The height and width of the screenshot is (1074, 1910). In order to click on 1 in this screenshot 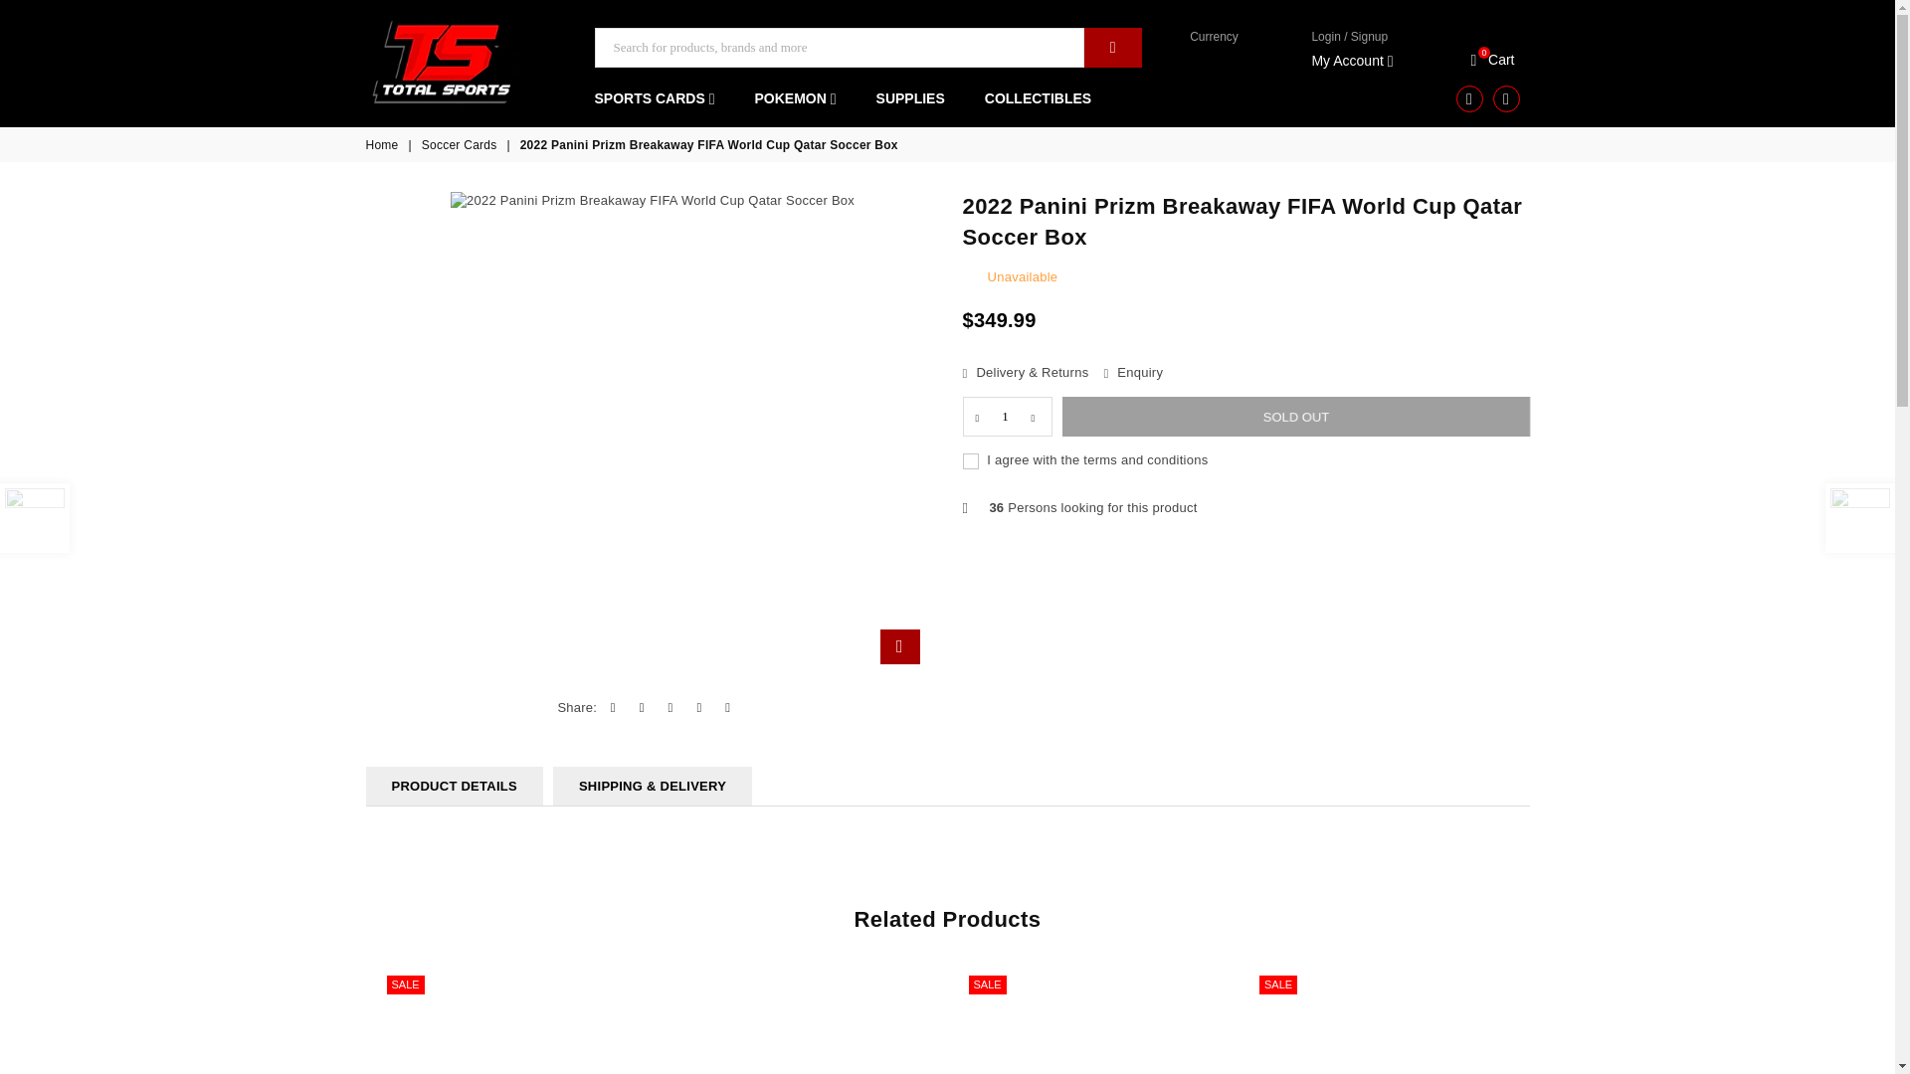, I will do `click(662, 98)`.